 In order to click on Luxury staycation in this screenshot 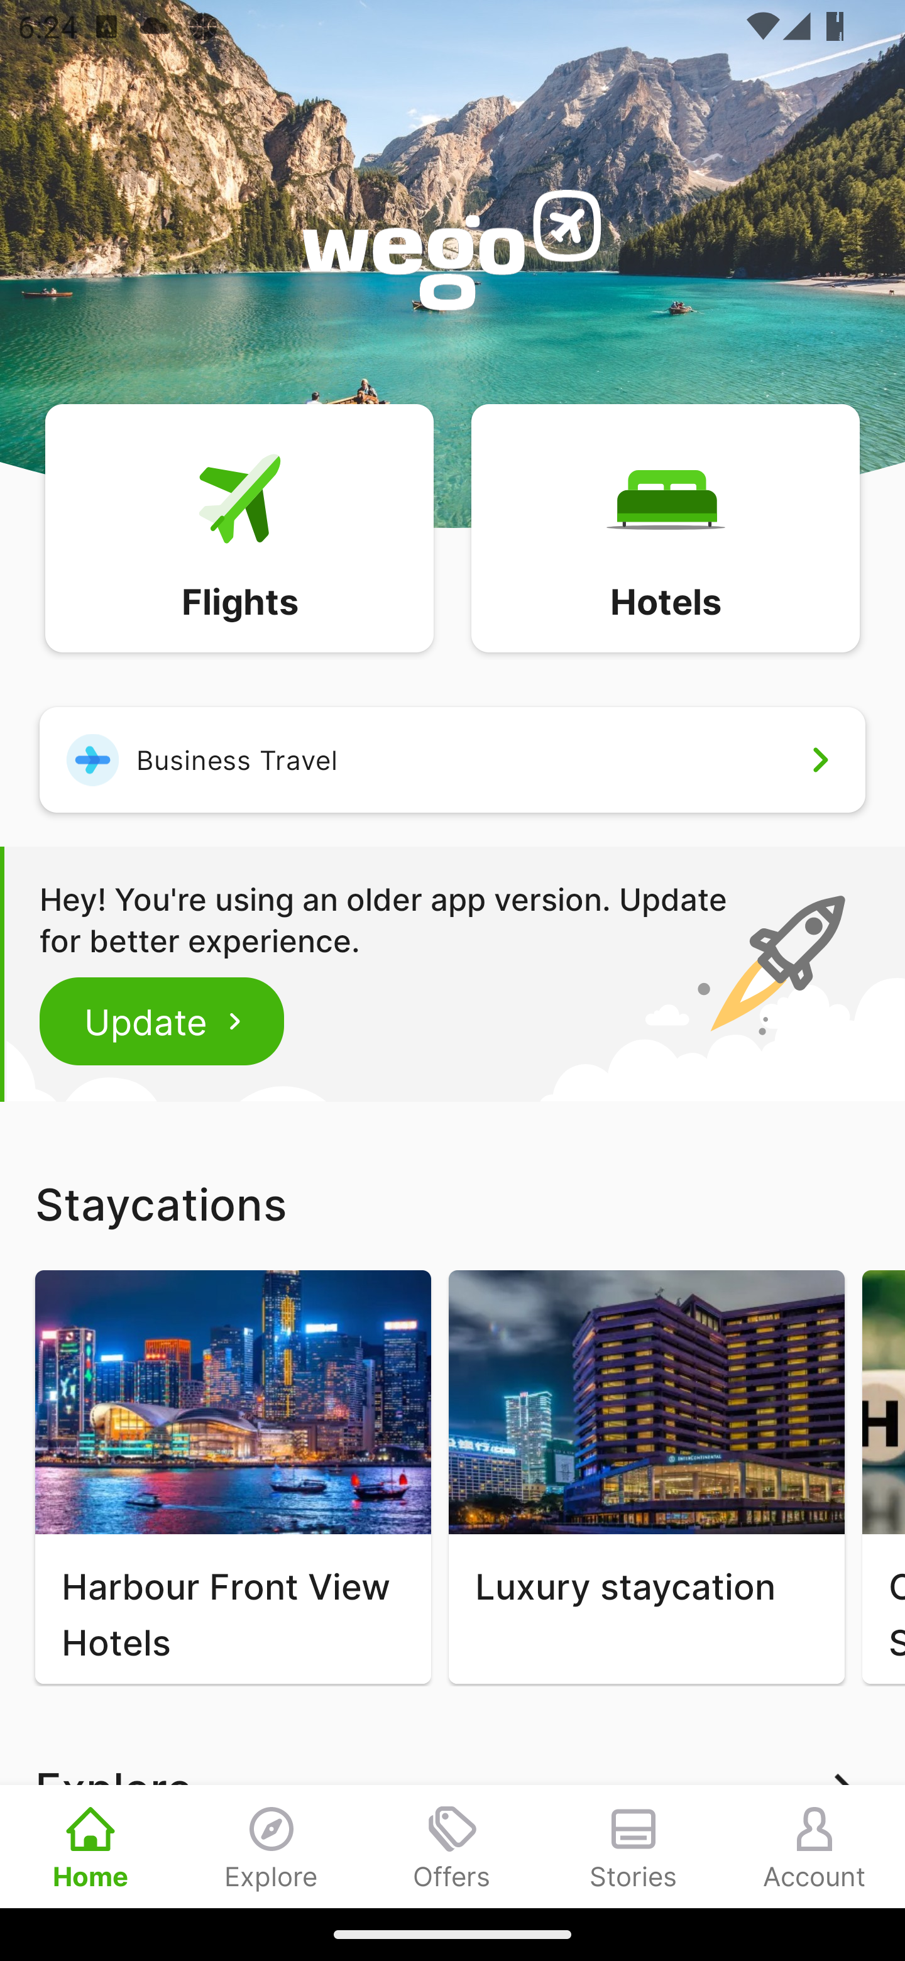, I will do `click(646, 1477)`.